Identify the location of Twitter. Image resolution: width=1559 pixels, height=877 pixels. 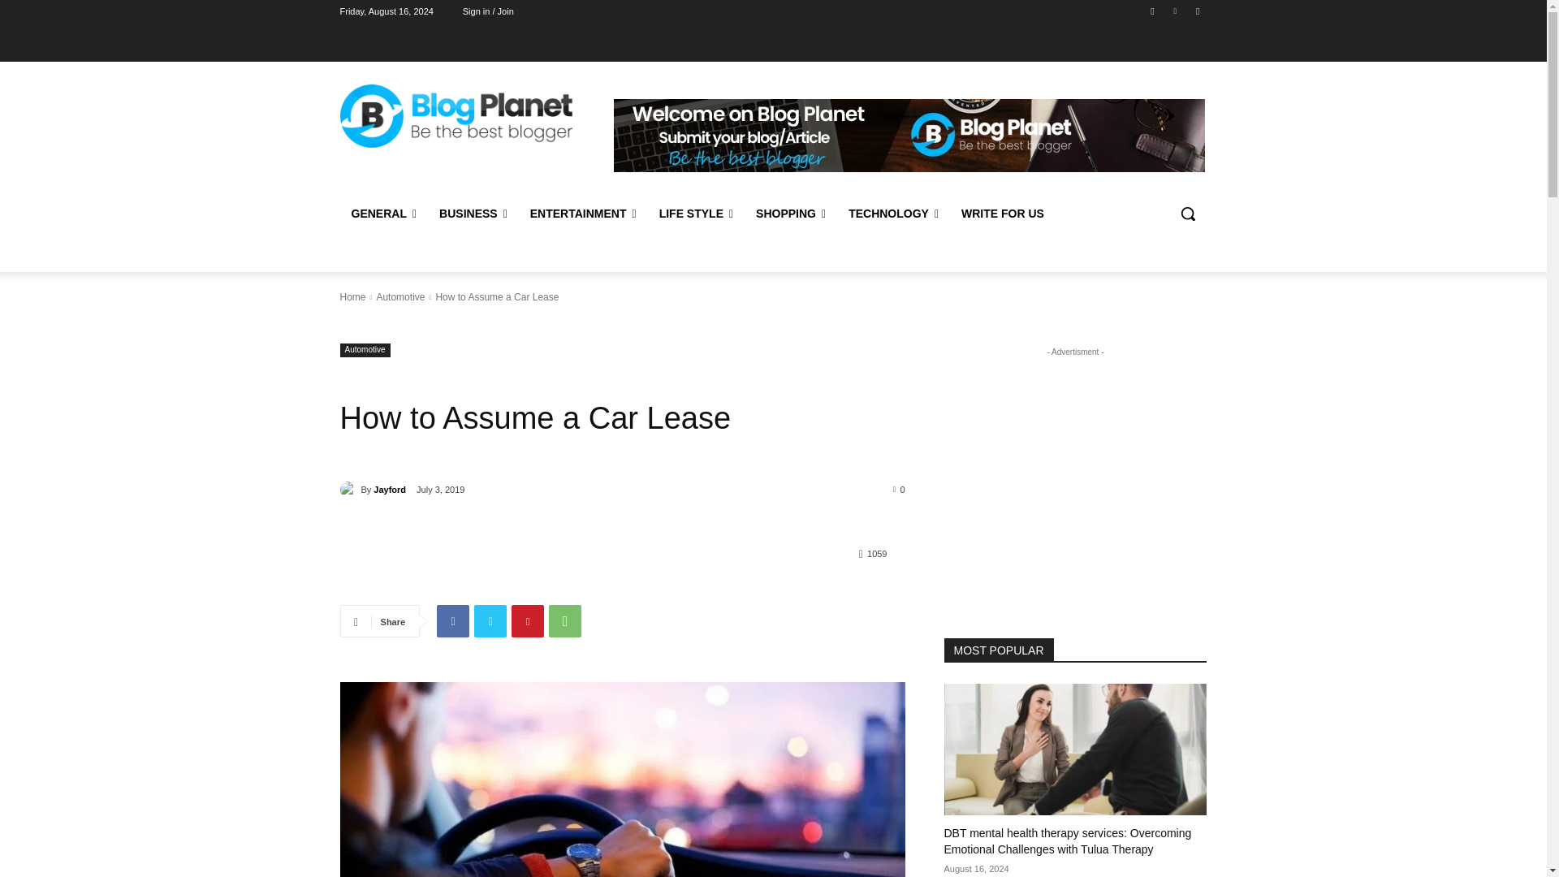
(1197, 11).